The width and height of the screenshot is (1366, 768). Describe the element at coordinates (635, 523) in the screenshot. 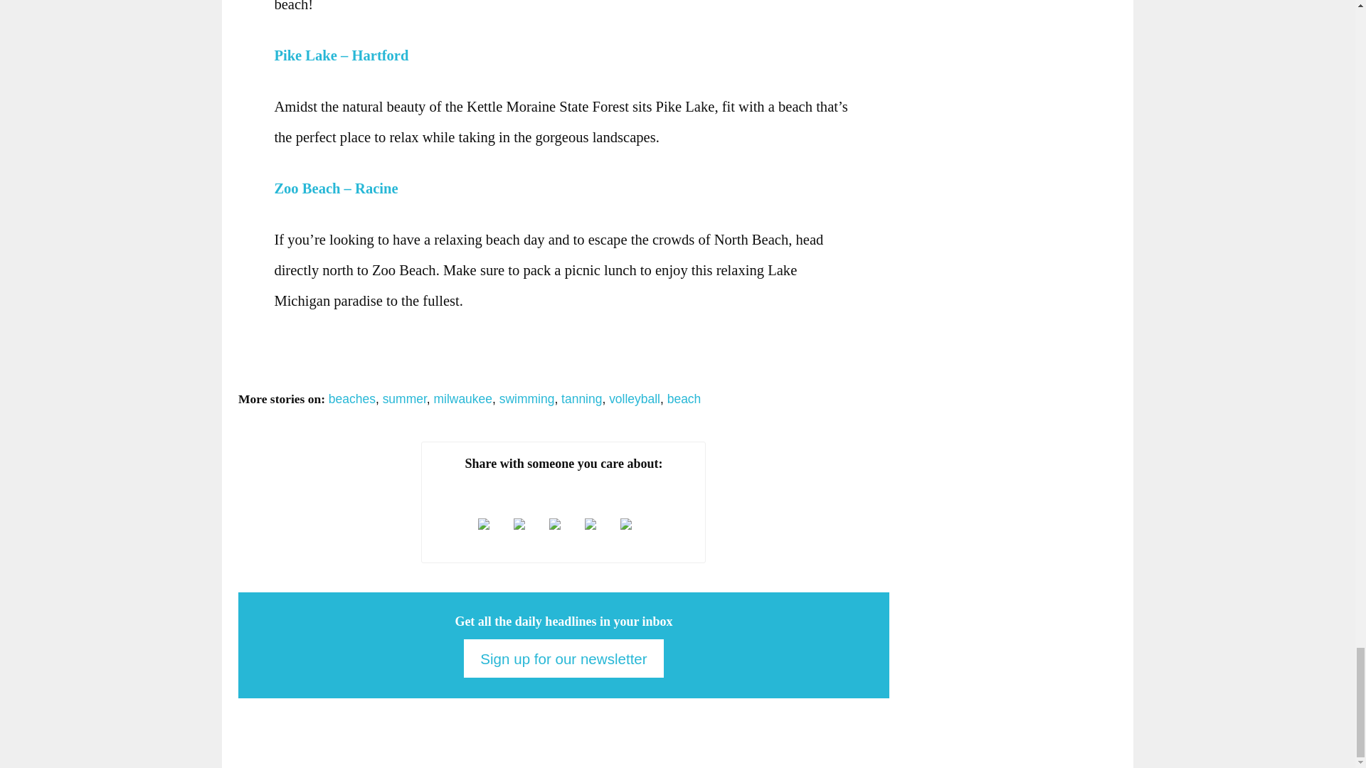

I see `Share "A guide to Milwaukee's beaches" via email` at that location.